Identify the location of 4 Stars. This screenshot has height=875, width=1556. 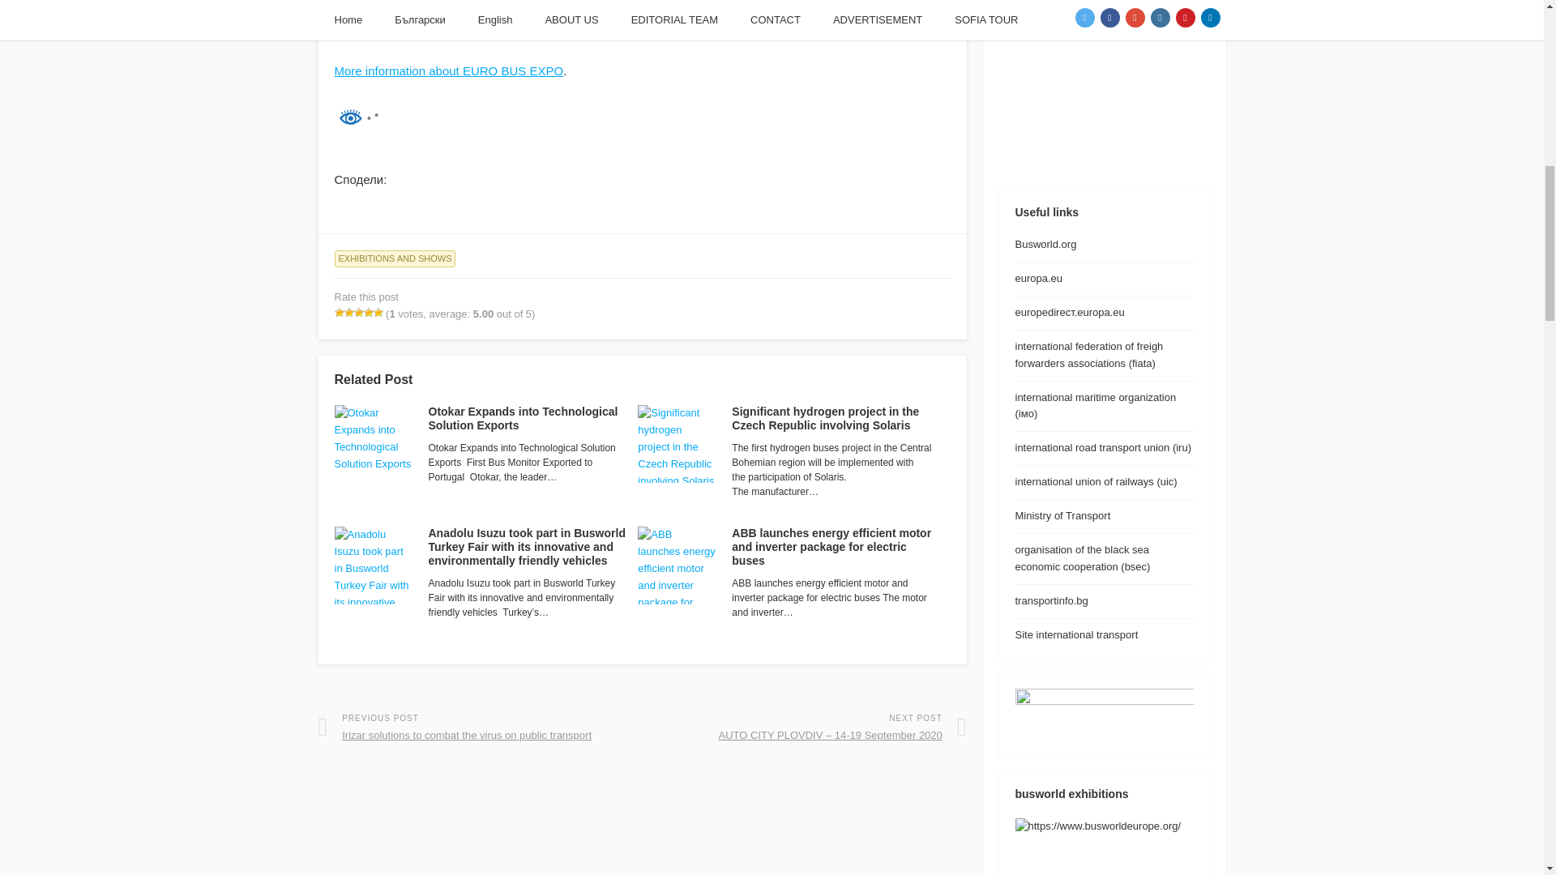
(368, 313).